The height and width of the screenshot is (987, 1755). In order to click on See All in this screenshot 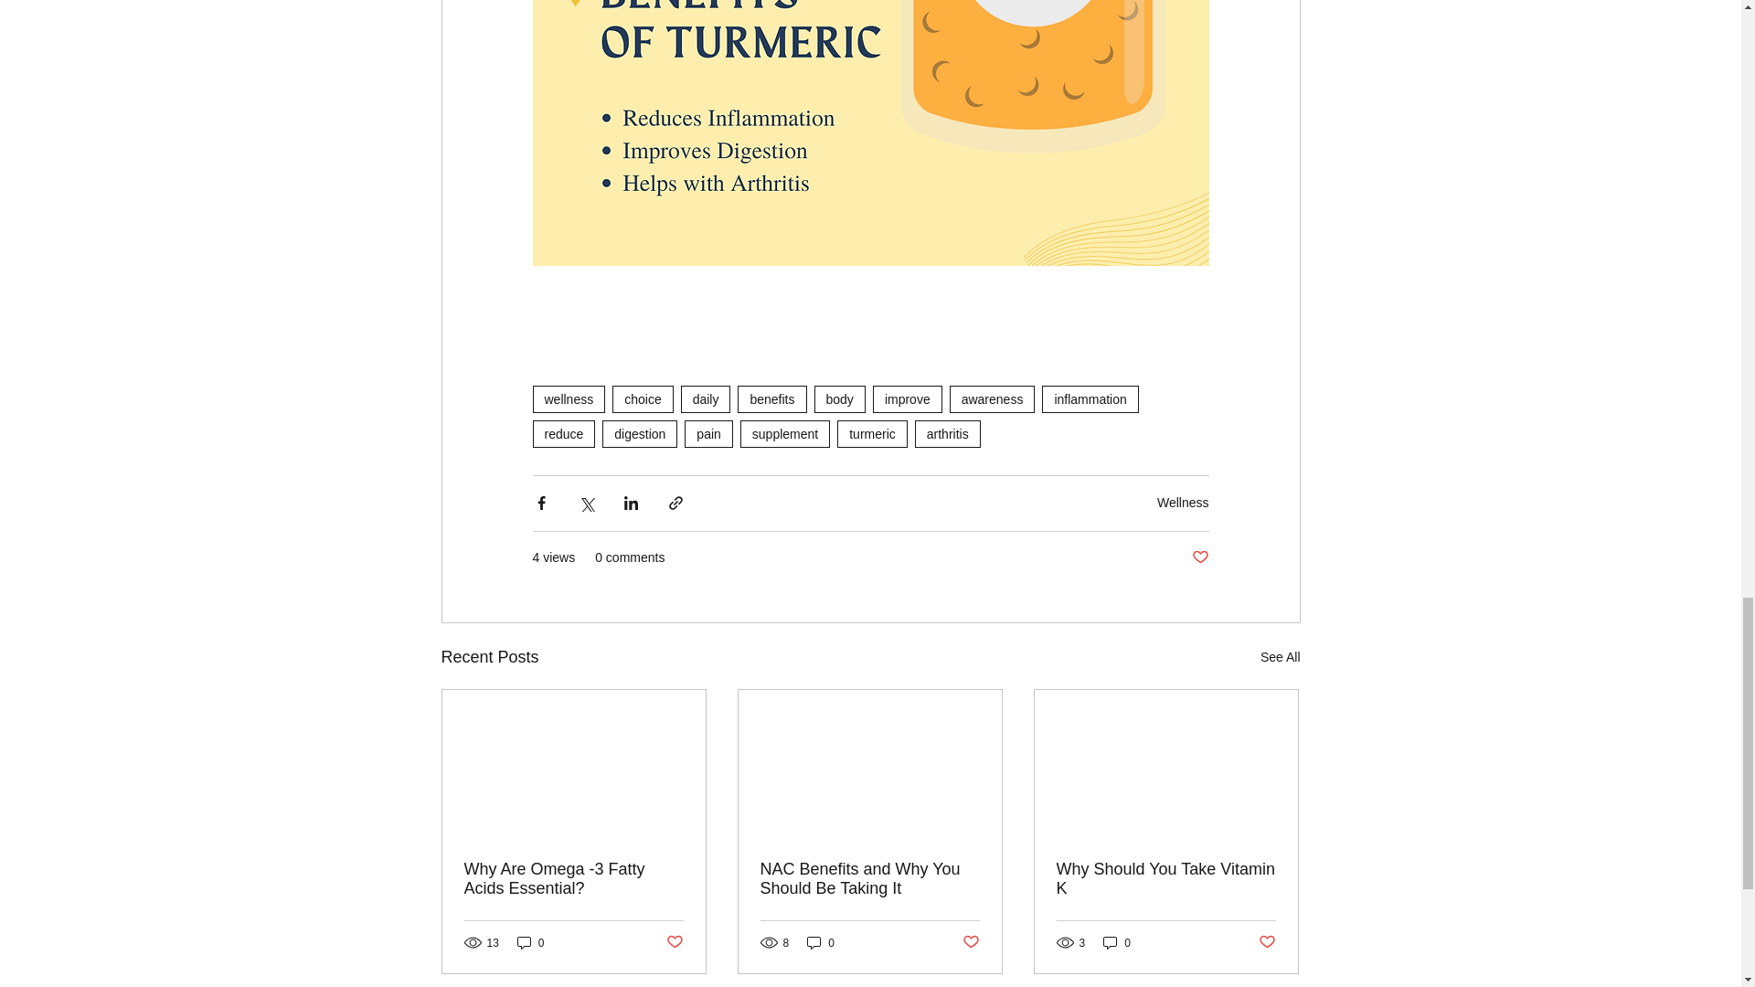, I will do `click(1280, 658)`.